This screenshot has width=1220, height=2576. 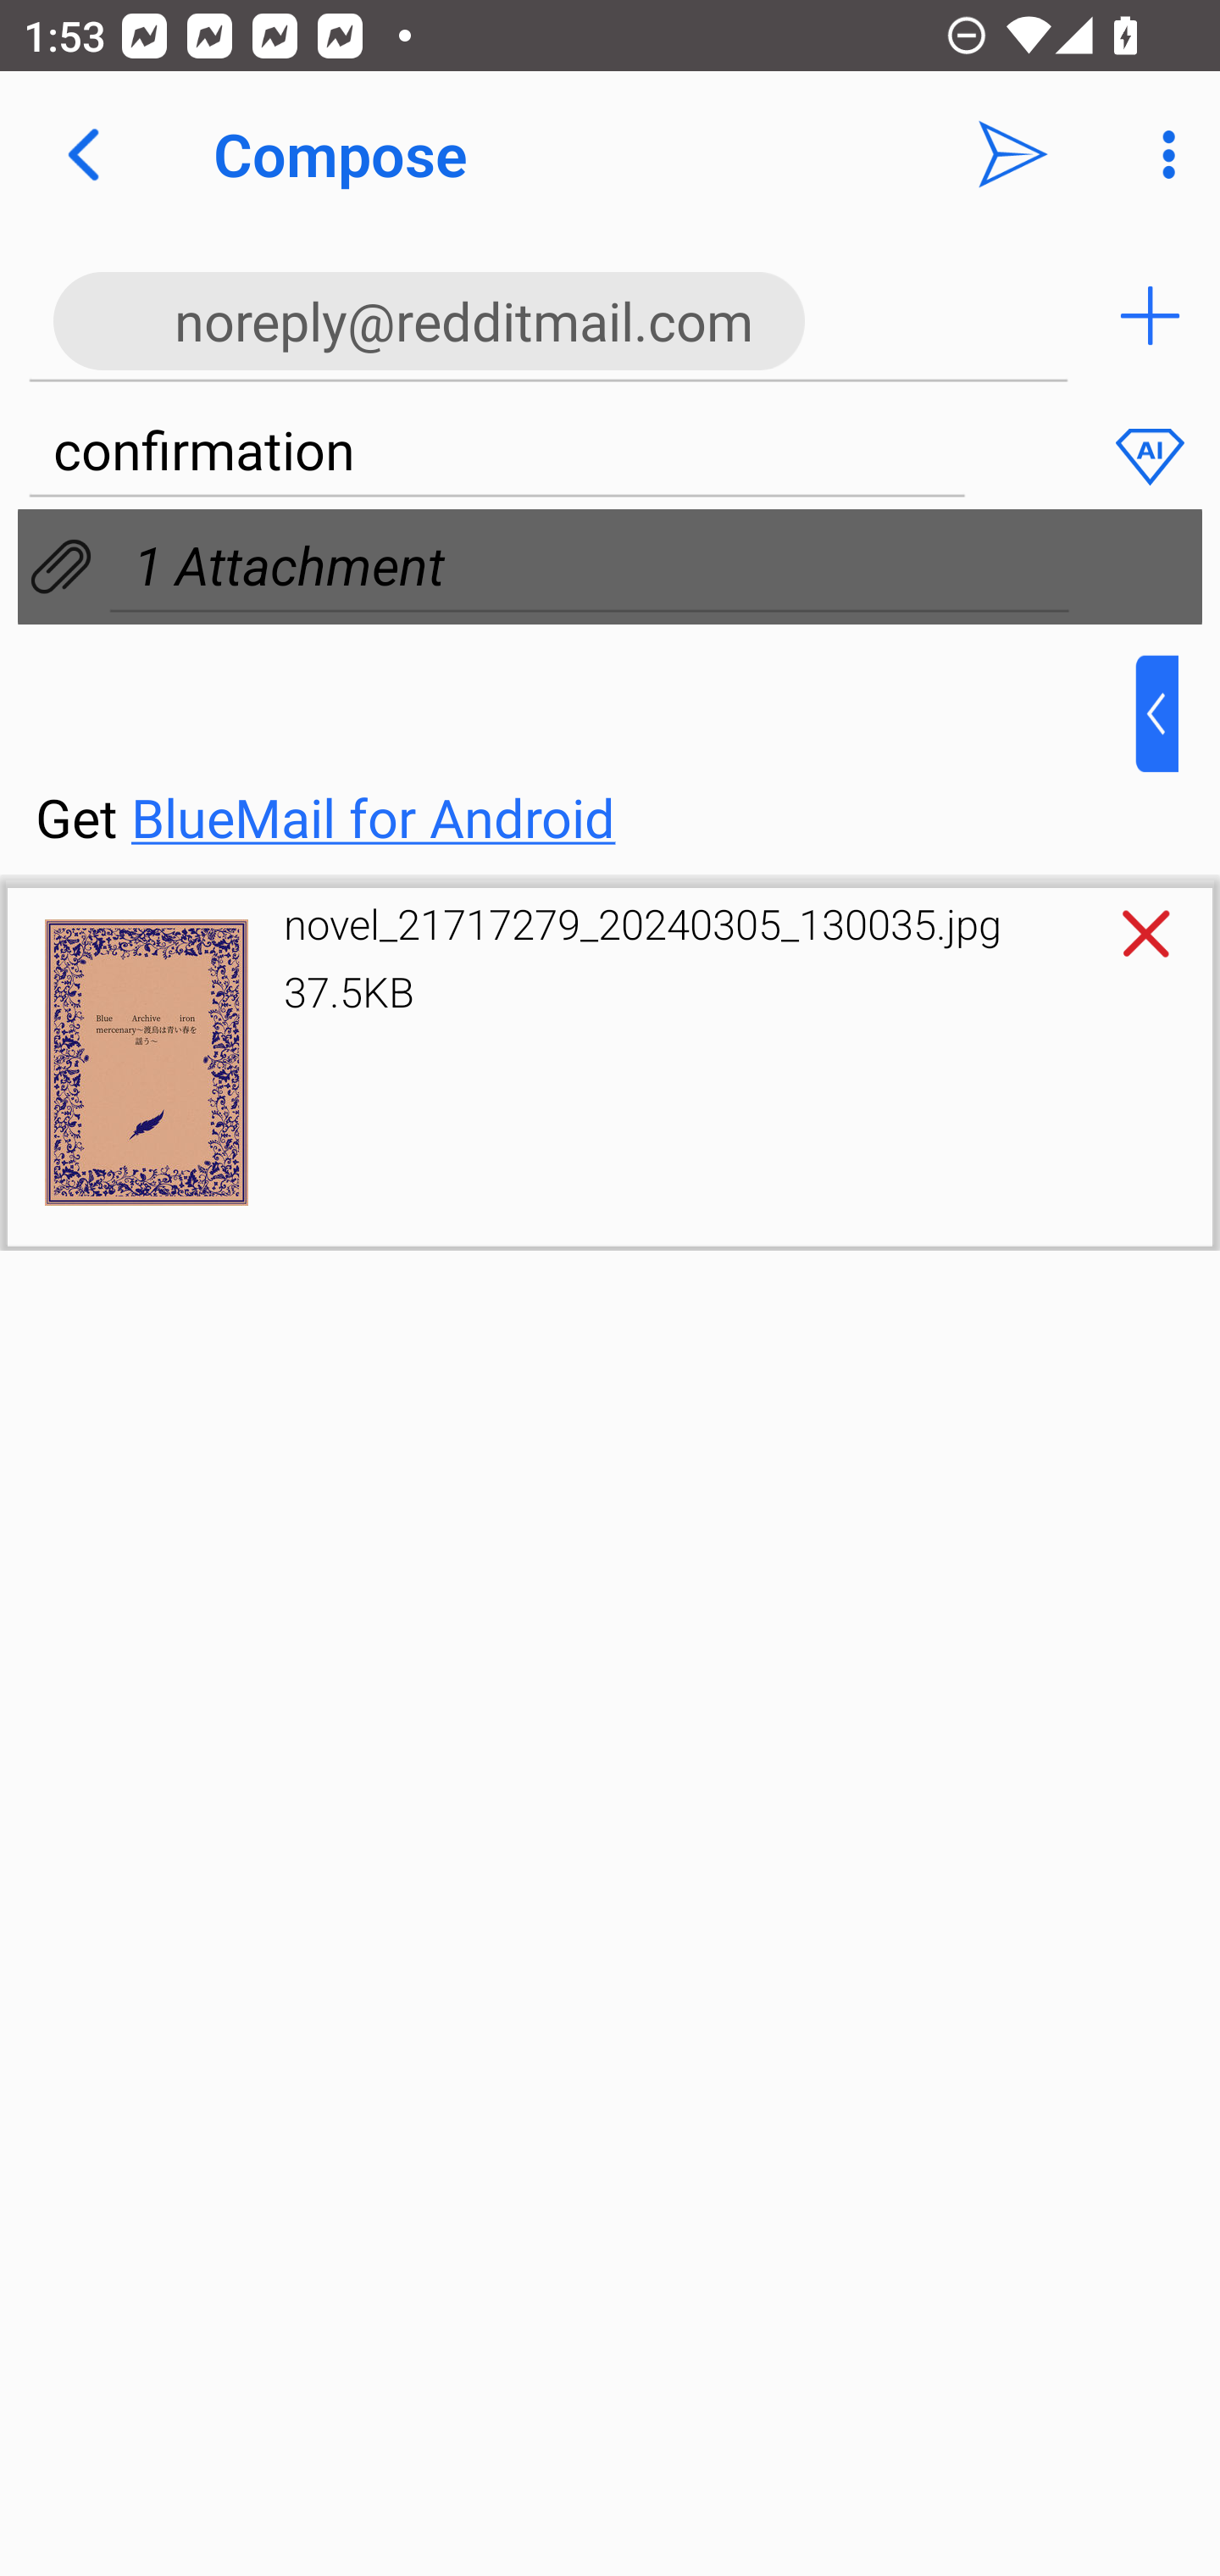 What do you see at coordinates (549, 315) in the screenshot?
I see `<noreply@redditmail.com>, ` at bounding box center [549, 315].